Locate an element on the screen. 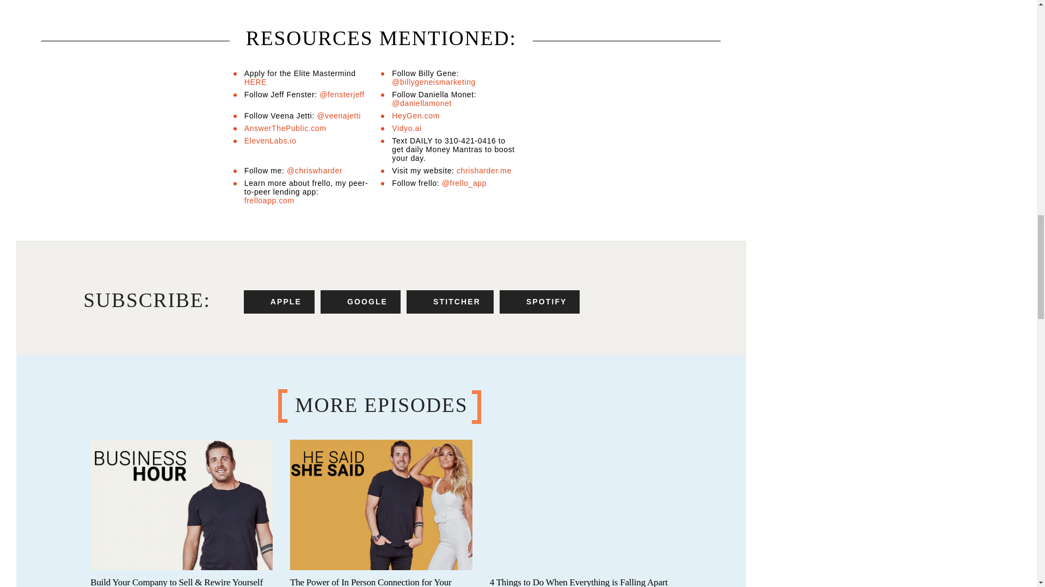 The width and height of the screenshot is (1045, 587). APPLE is located at coordinates (279, 301).